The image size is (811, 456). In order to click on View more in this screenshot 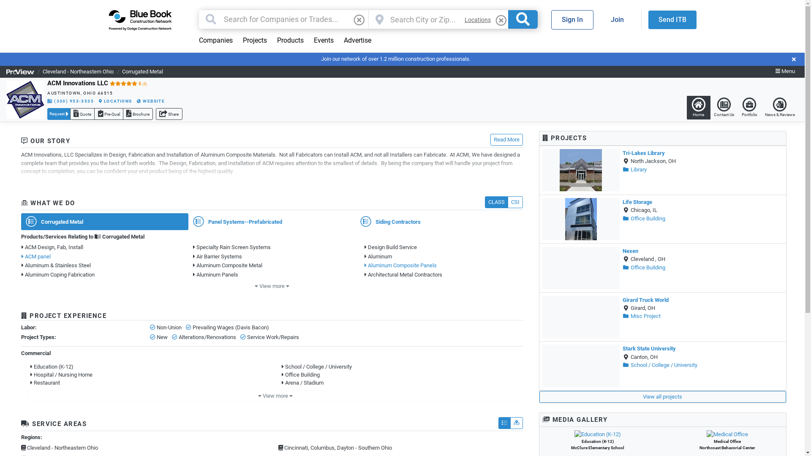, I will do `click(275, 396)`.